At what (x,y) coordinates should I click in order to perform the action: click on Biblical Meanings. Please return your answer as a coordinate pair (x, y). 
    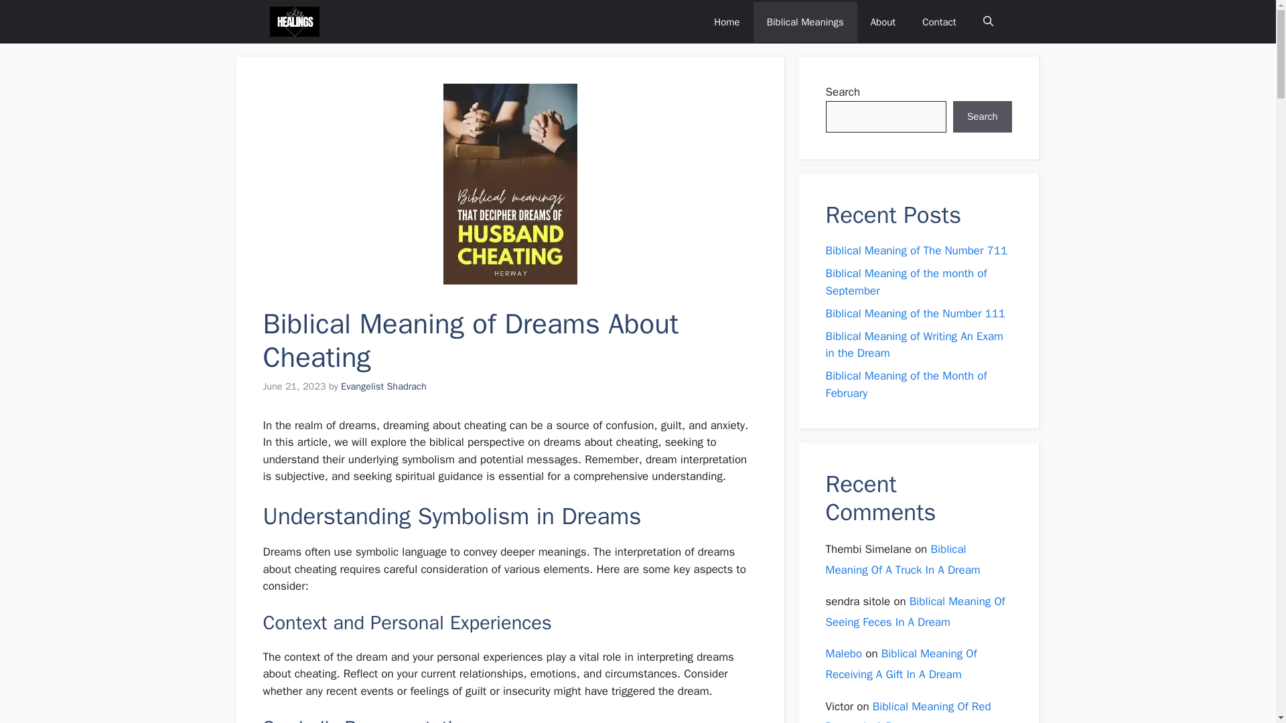
    Looking at the image, I should click on (805, 21).